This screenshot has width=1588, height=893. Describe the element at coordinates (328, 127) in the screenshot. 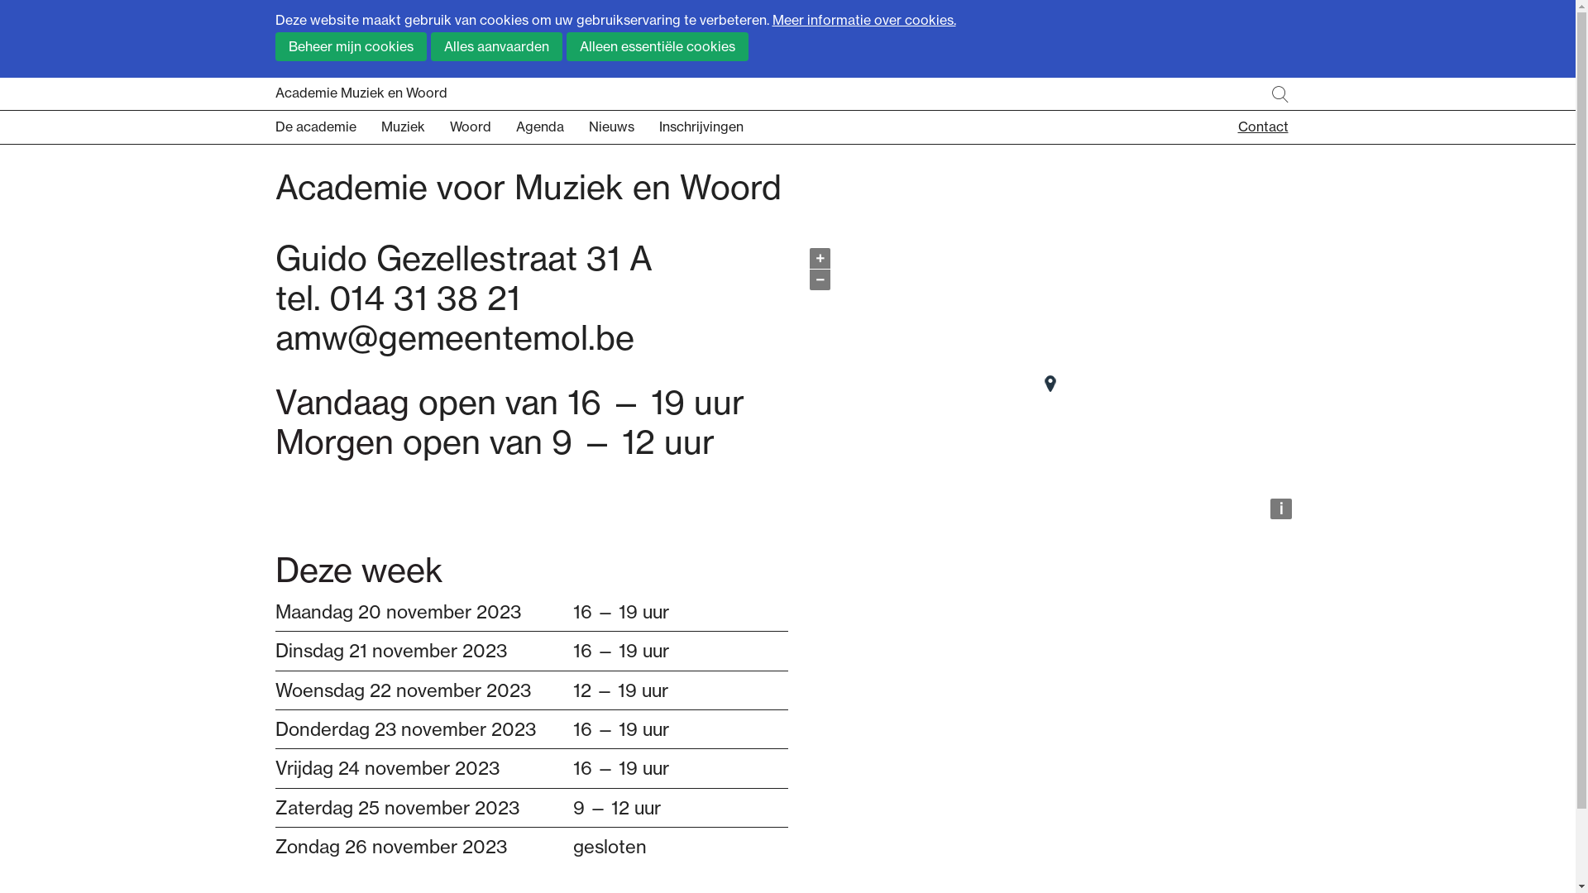

I see `De academie` at that location.